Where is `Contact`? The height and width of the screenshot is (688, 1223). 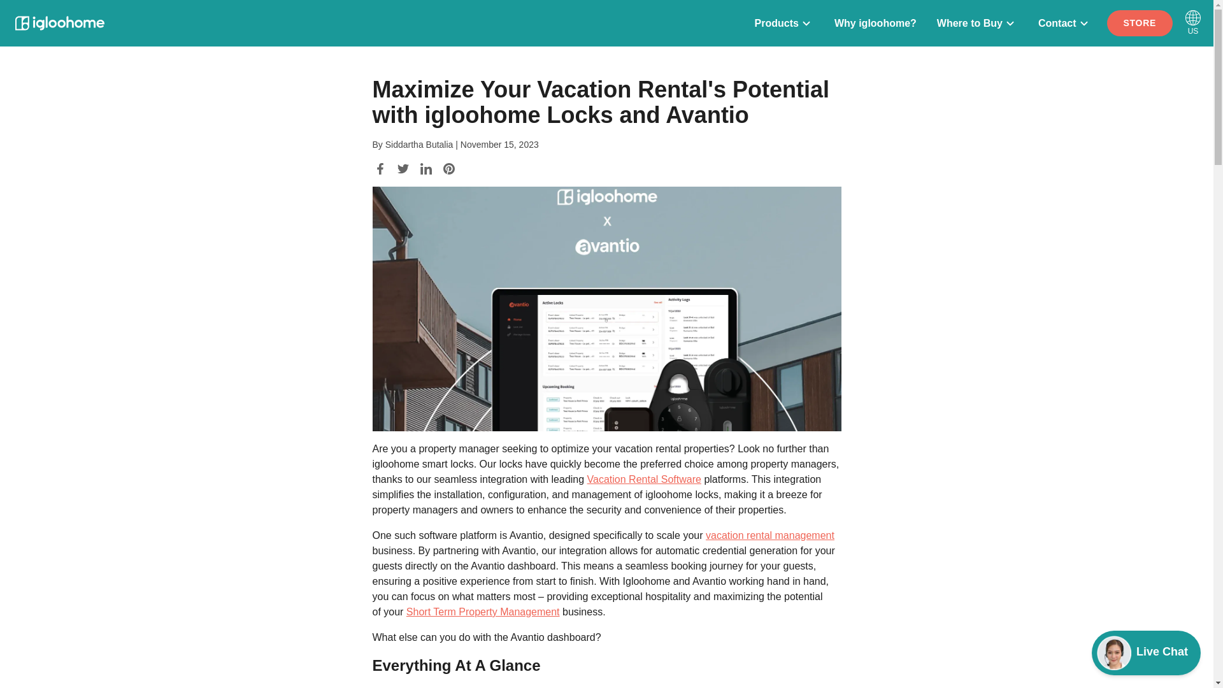 Contact is located at coordinates (1065, 23).